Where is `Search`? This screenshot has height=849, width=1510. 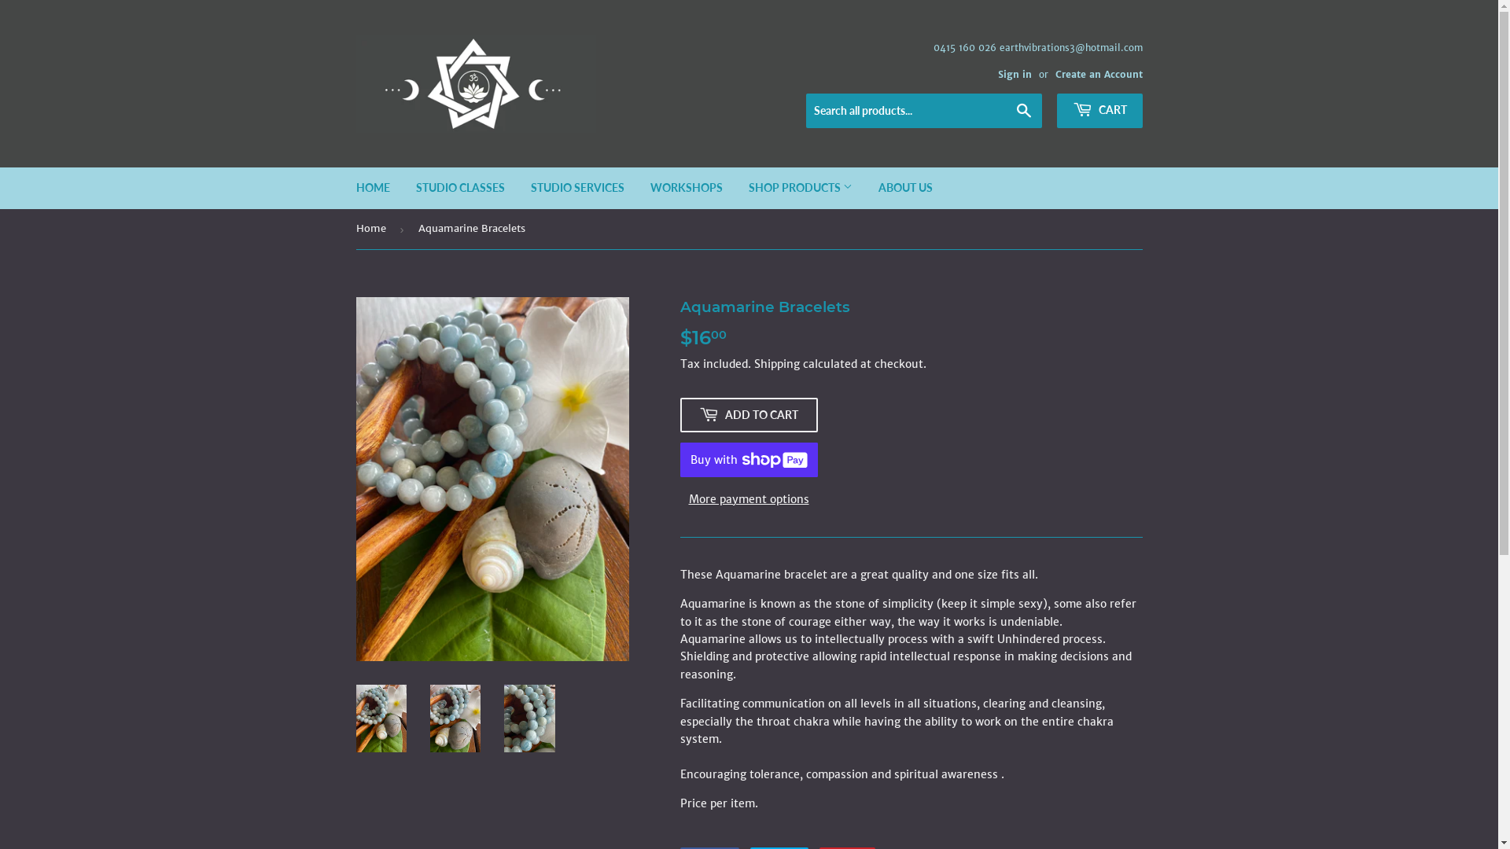
Search is located at coordinates (1024, 112).